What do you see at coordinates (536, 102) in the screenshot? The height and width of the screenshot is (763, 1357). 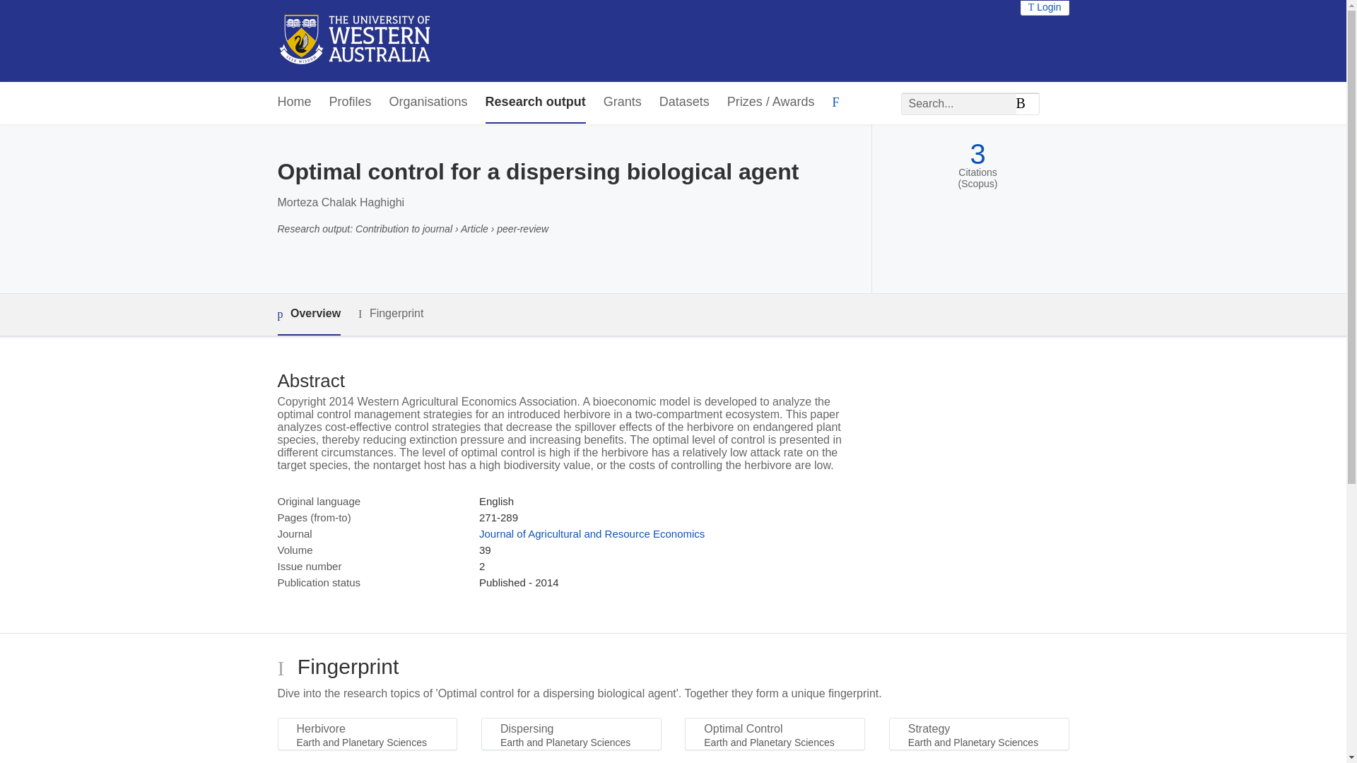 I see `Research output` at bounding box center [536, 102].